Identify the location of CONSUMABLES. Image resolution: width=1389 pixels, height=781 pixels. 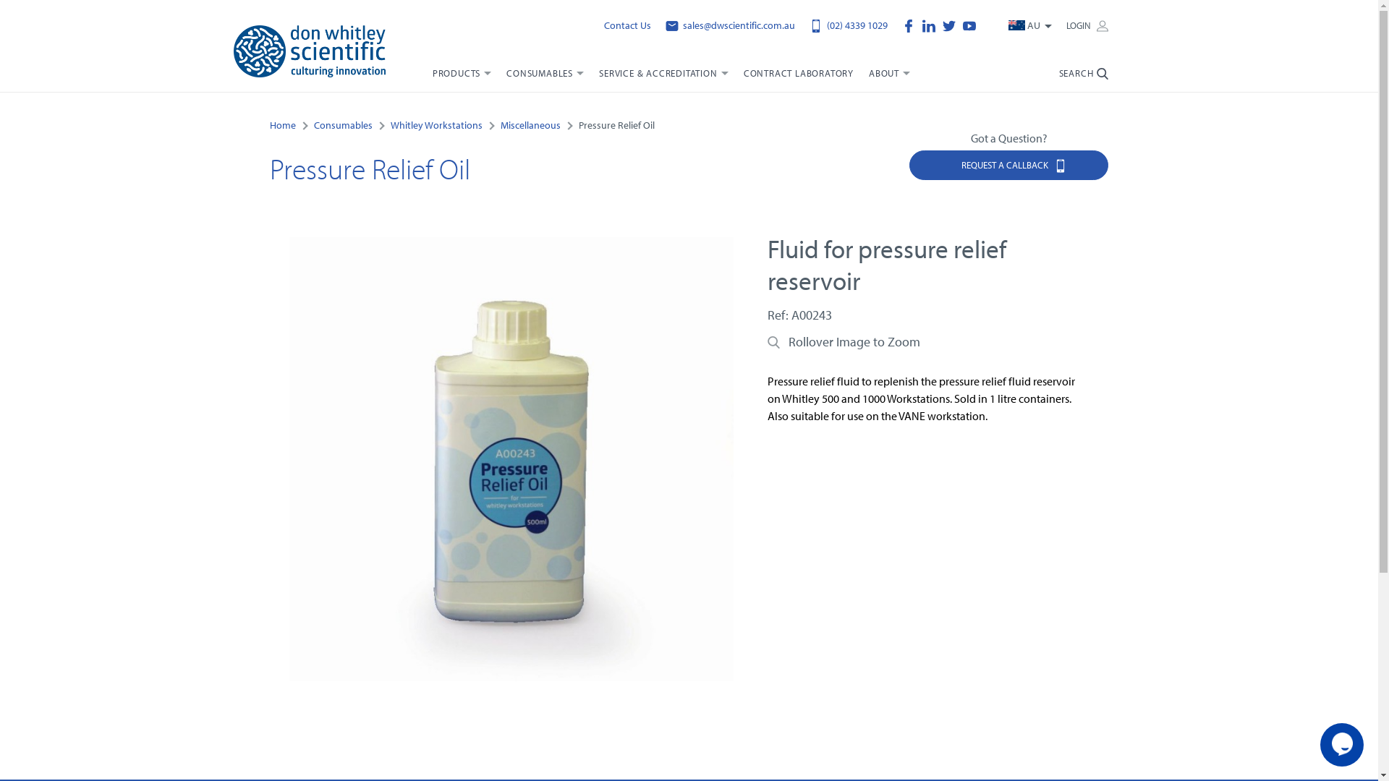
(545, 80).